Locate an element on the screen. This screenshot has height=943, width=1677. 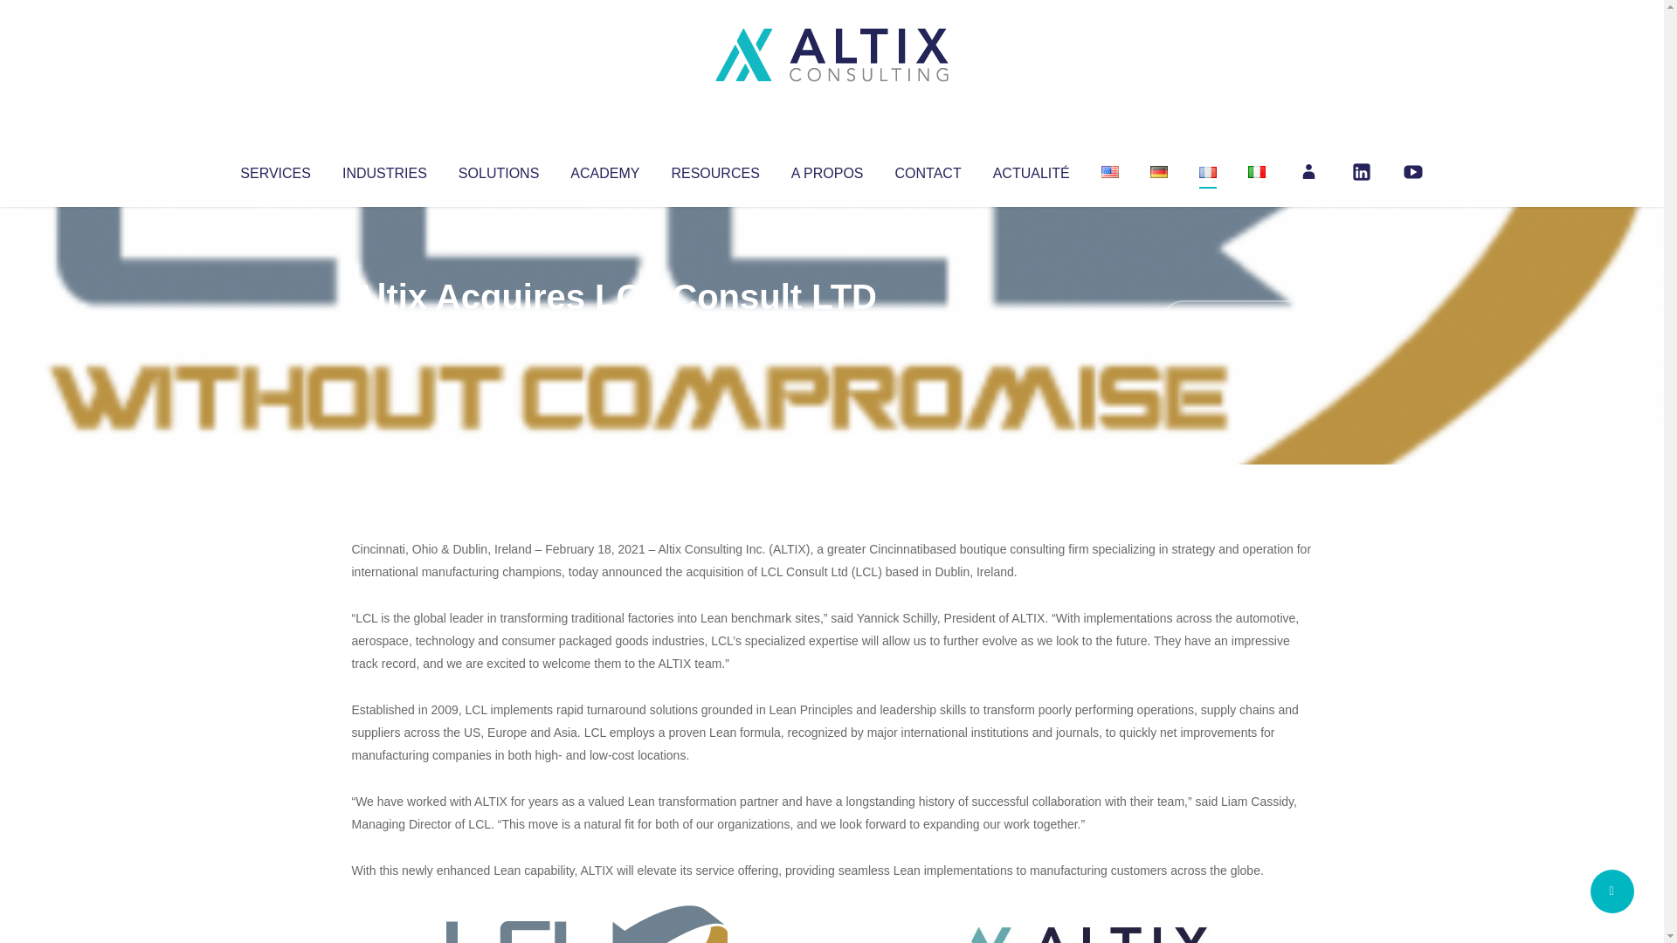
No Comments is located at coordinates (1237, 320).